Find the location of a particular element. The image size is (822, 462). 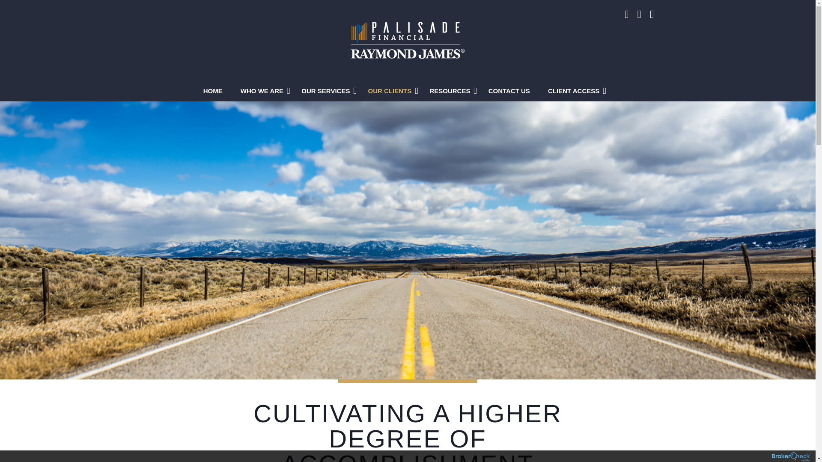

OUR SERVICES is located at coordinates (328, 90).